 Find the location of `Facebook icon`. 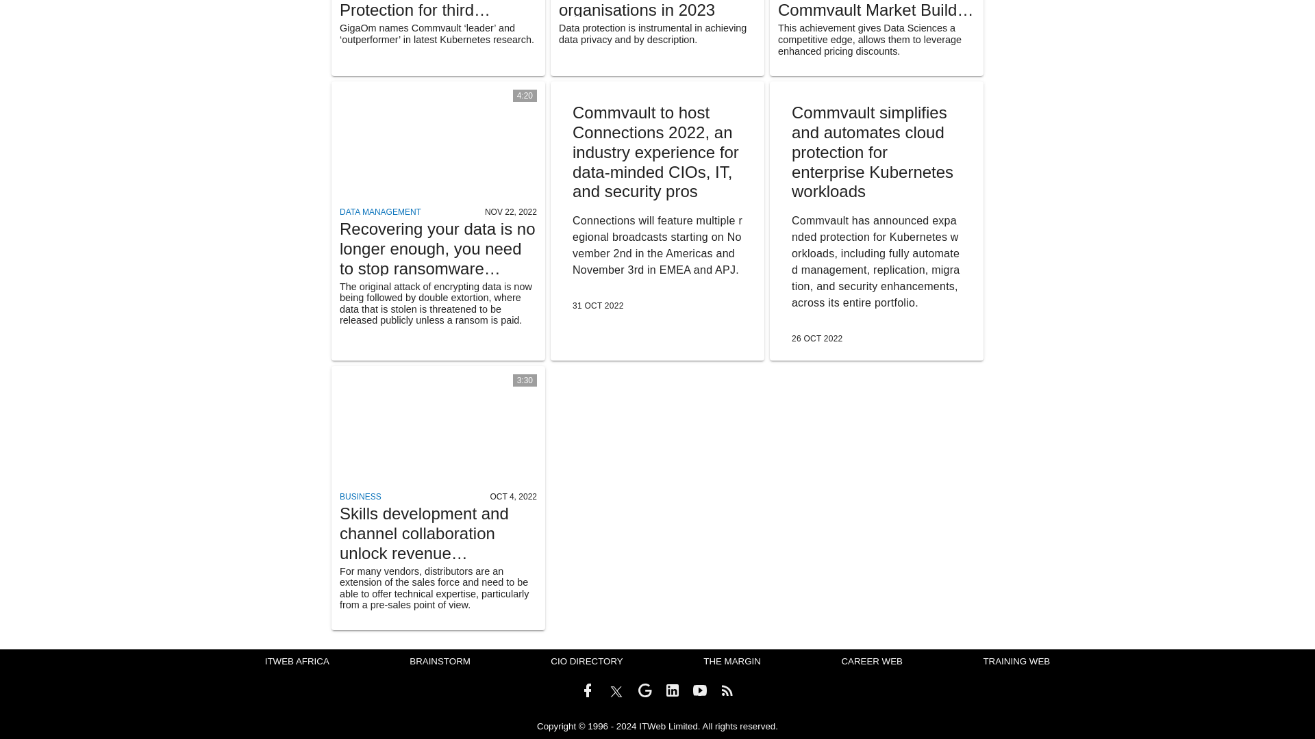

Facebook icon is located at coordinates (588, 690).